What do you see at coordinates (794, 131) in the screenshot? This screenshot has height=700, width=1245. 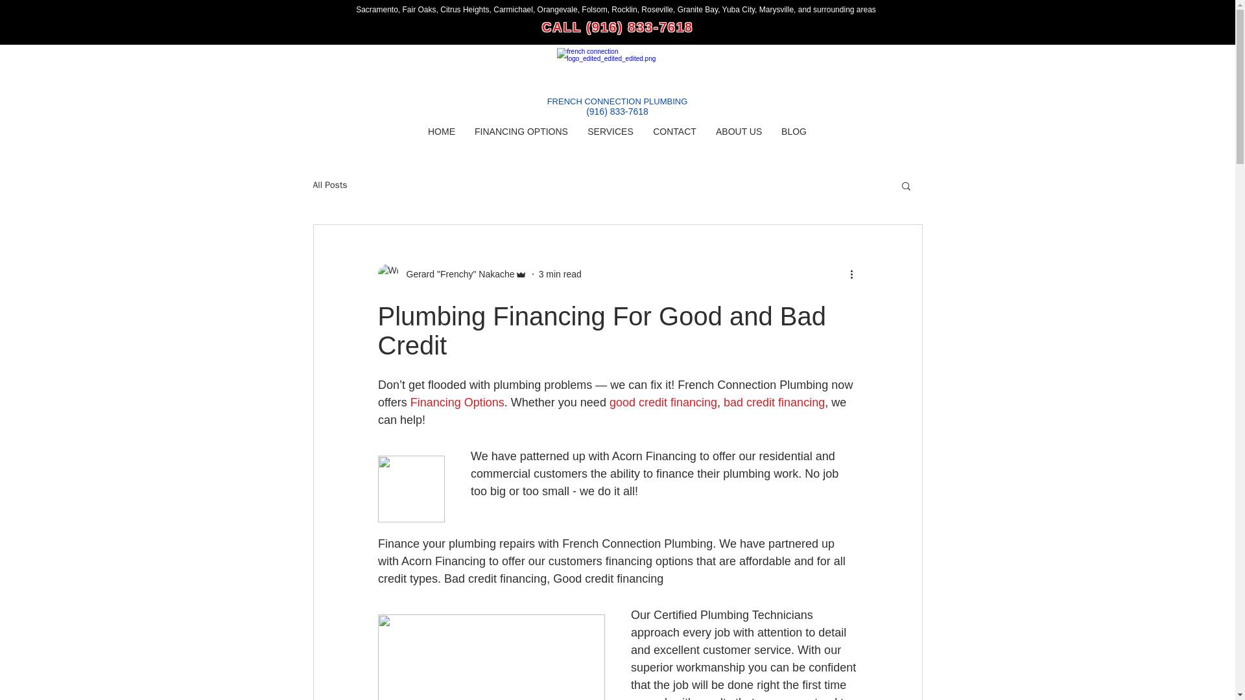 I see `BLOG` at bounding box center [794, 131].